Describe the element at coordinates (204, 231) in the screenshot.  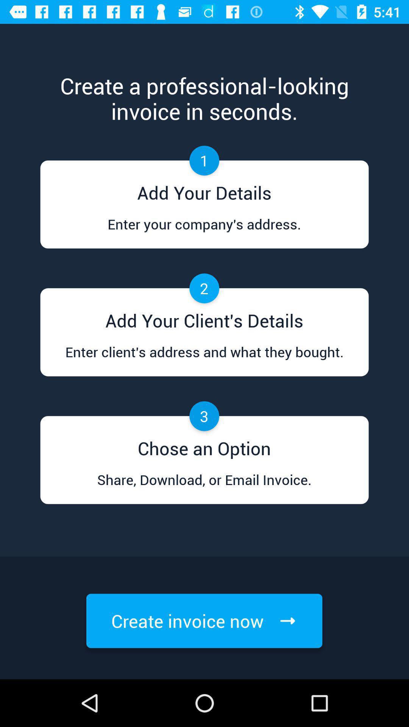
I see `open icon above 2 icon` at that location.